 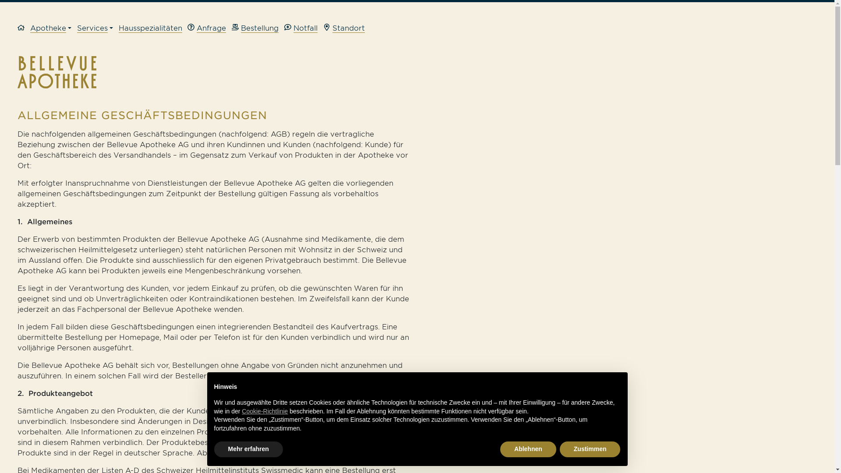 I want to click on Mehr erfahren, so click(x=248, y=449).